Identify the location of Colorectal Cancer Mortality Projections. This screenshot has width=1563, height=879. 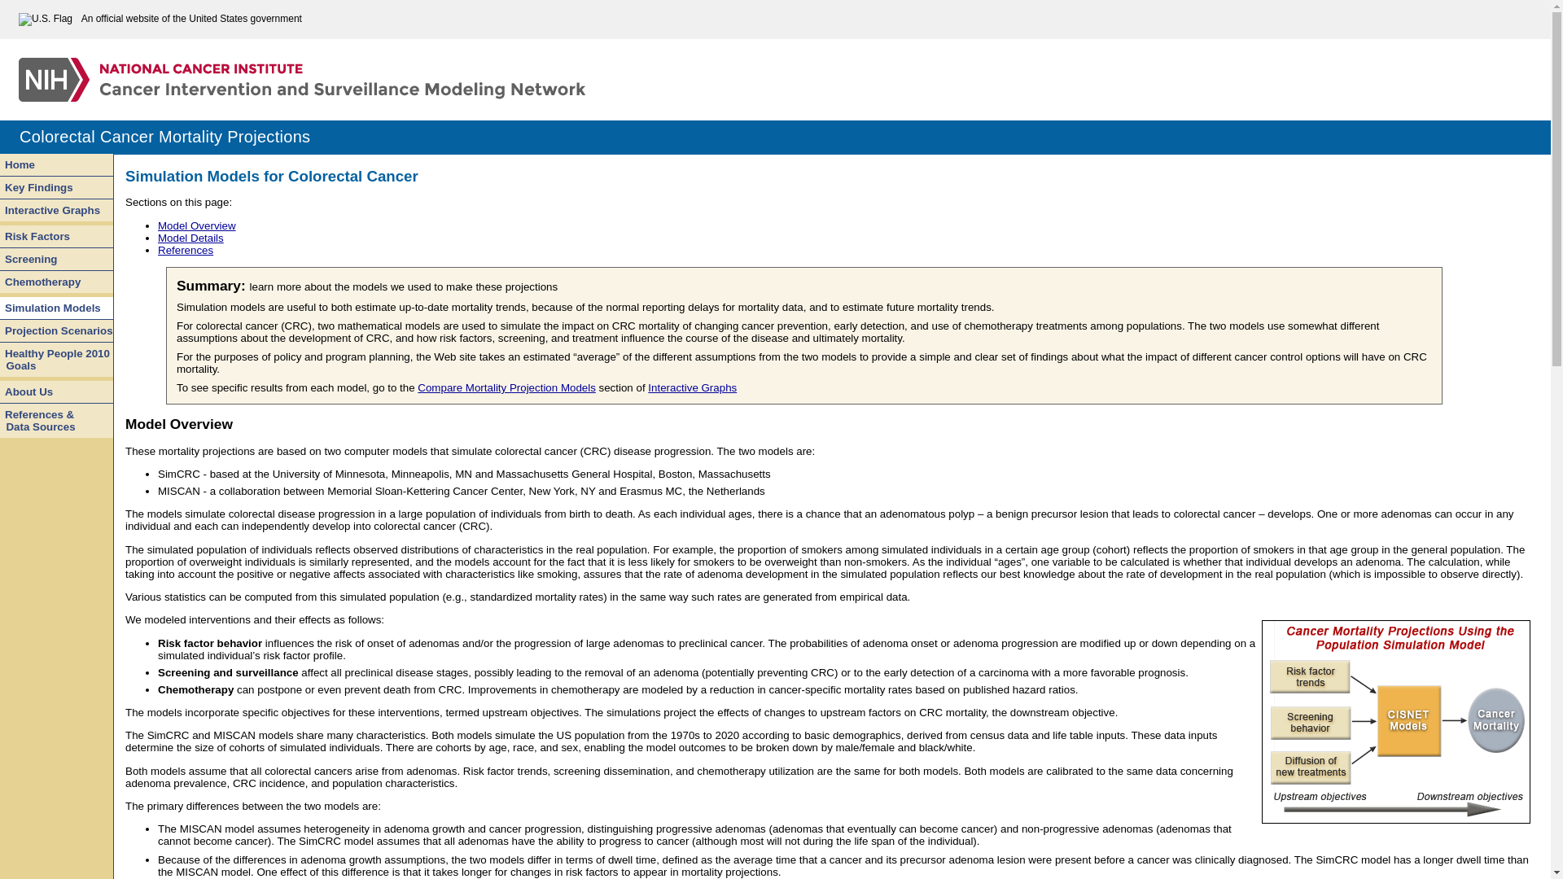
(56, 282).